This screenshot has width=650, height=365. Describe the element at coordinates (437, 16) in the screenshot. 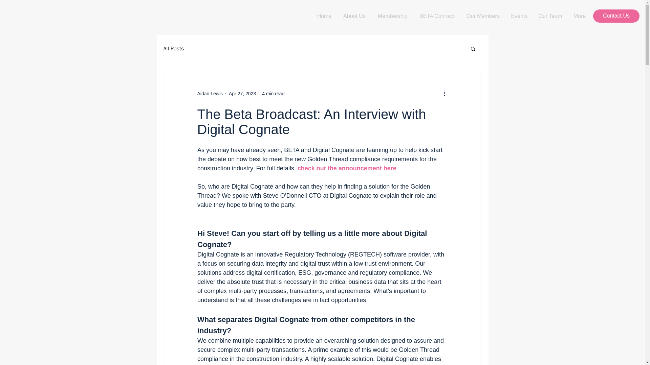

I see `BETA Connect` at that location.